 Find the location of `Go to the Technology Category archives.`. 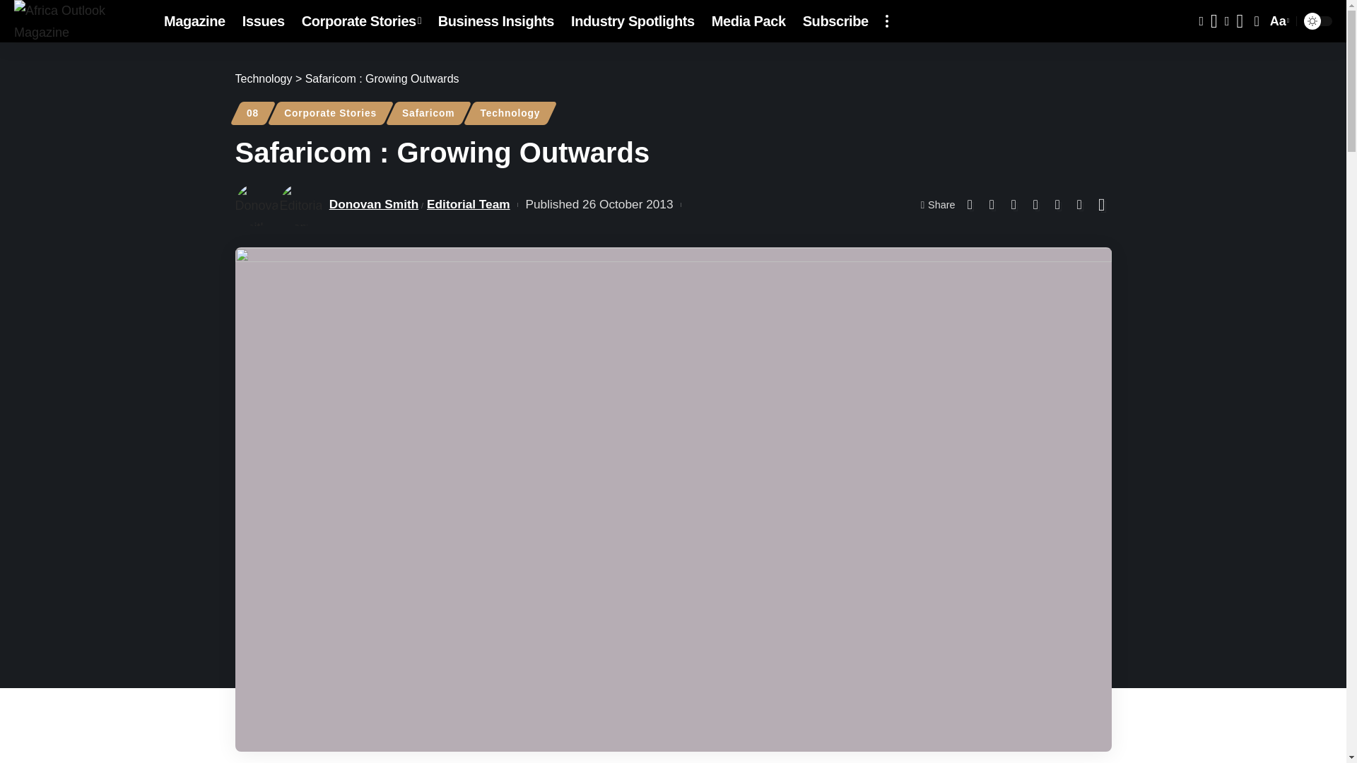

Go to the Technology Category archives. is located at coordinates (263, 78).